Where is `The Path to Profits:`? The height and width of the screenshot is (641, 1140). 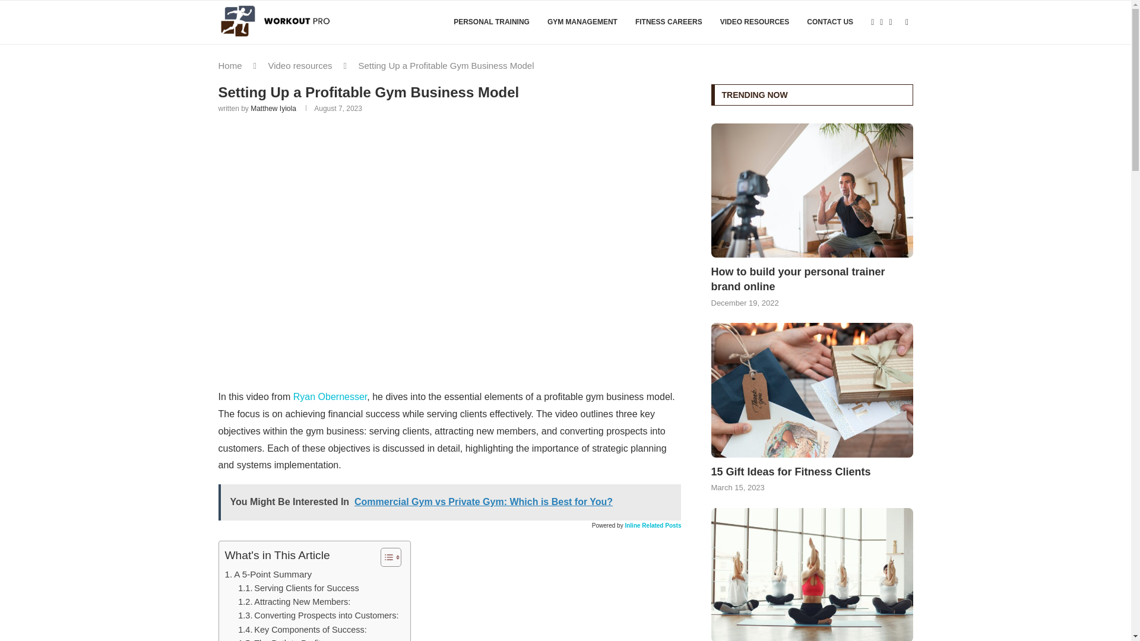 The Path to Profits: is located at coordinates (283, 639).